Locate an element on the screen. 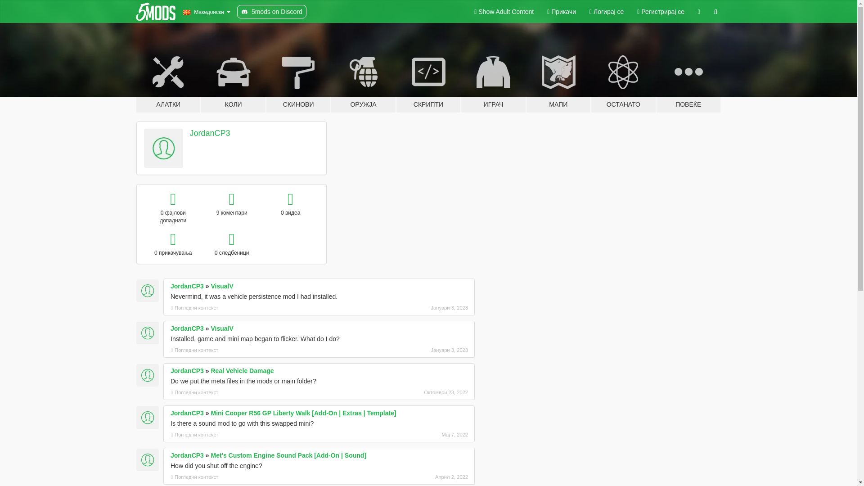  Light mode is located at coordinates (504, 12).